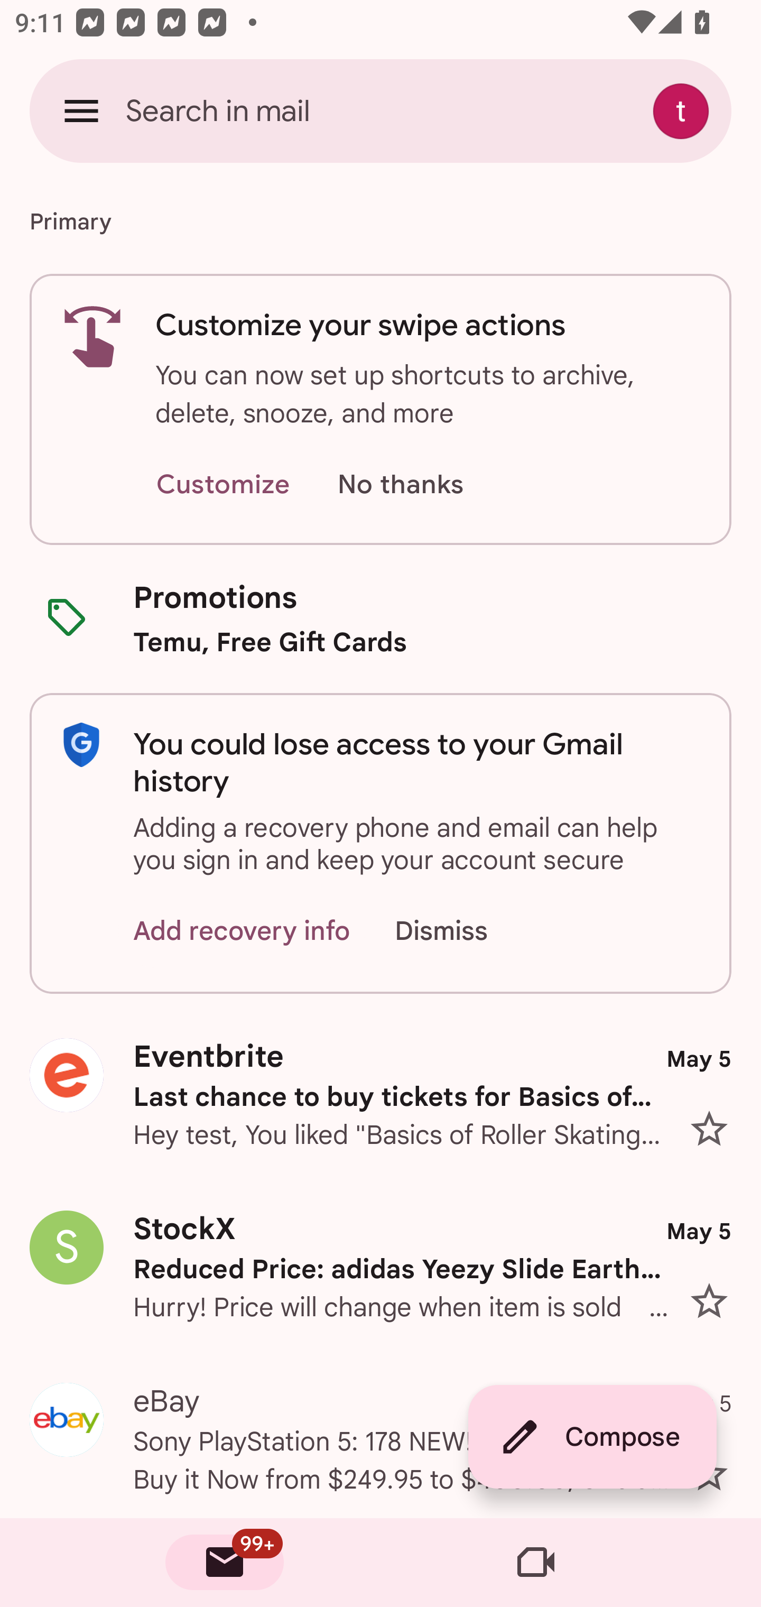 This screenshot has width=761, height=1607. I want to click on Open navigation drawer, so click(81, 110).